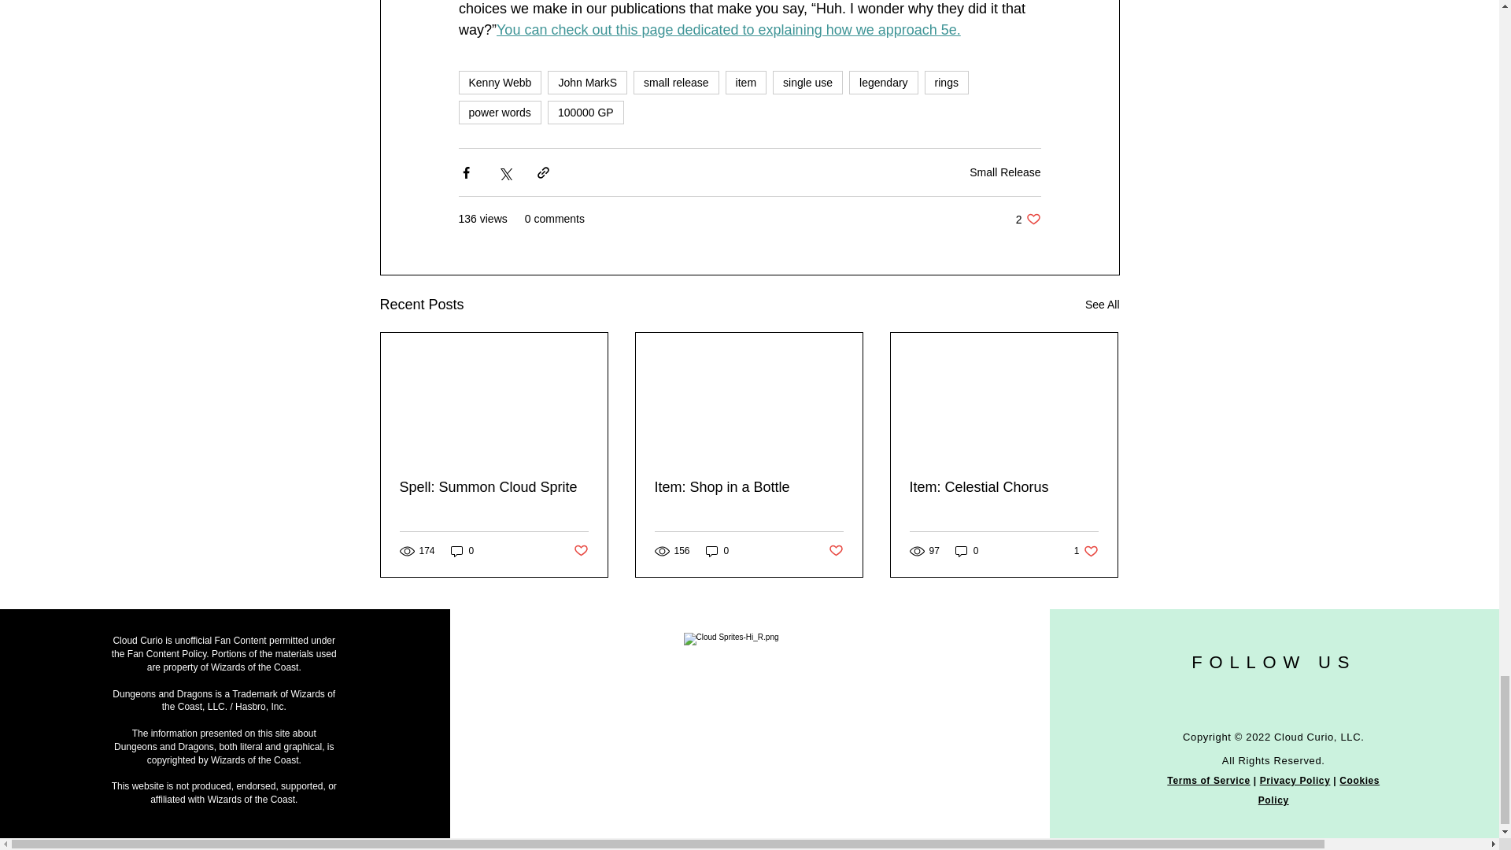 Image resolution: width=1511 pixels, height=850 pixels. What do you see at coordinates (745, 82) in the screenshot?
I see `item` at bounding box center [745, 82].